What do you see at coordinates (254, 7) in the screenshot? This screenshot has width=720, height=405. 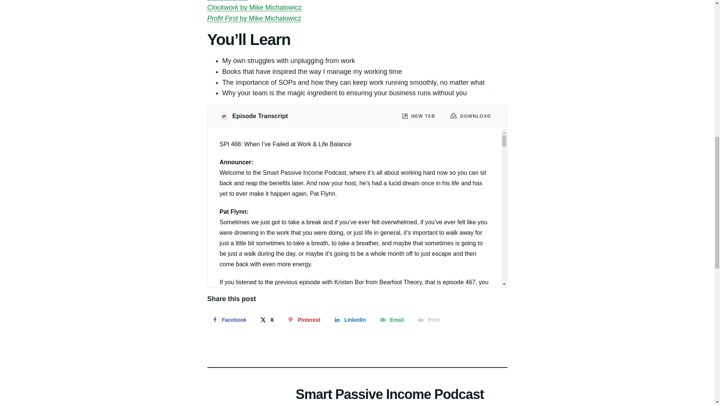 I see `Clockwork by Mike Michalowicz` at bounding box center [254, 7].